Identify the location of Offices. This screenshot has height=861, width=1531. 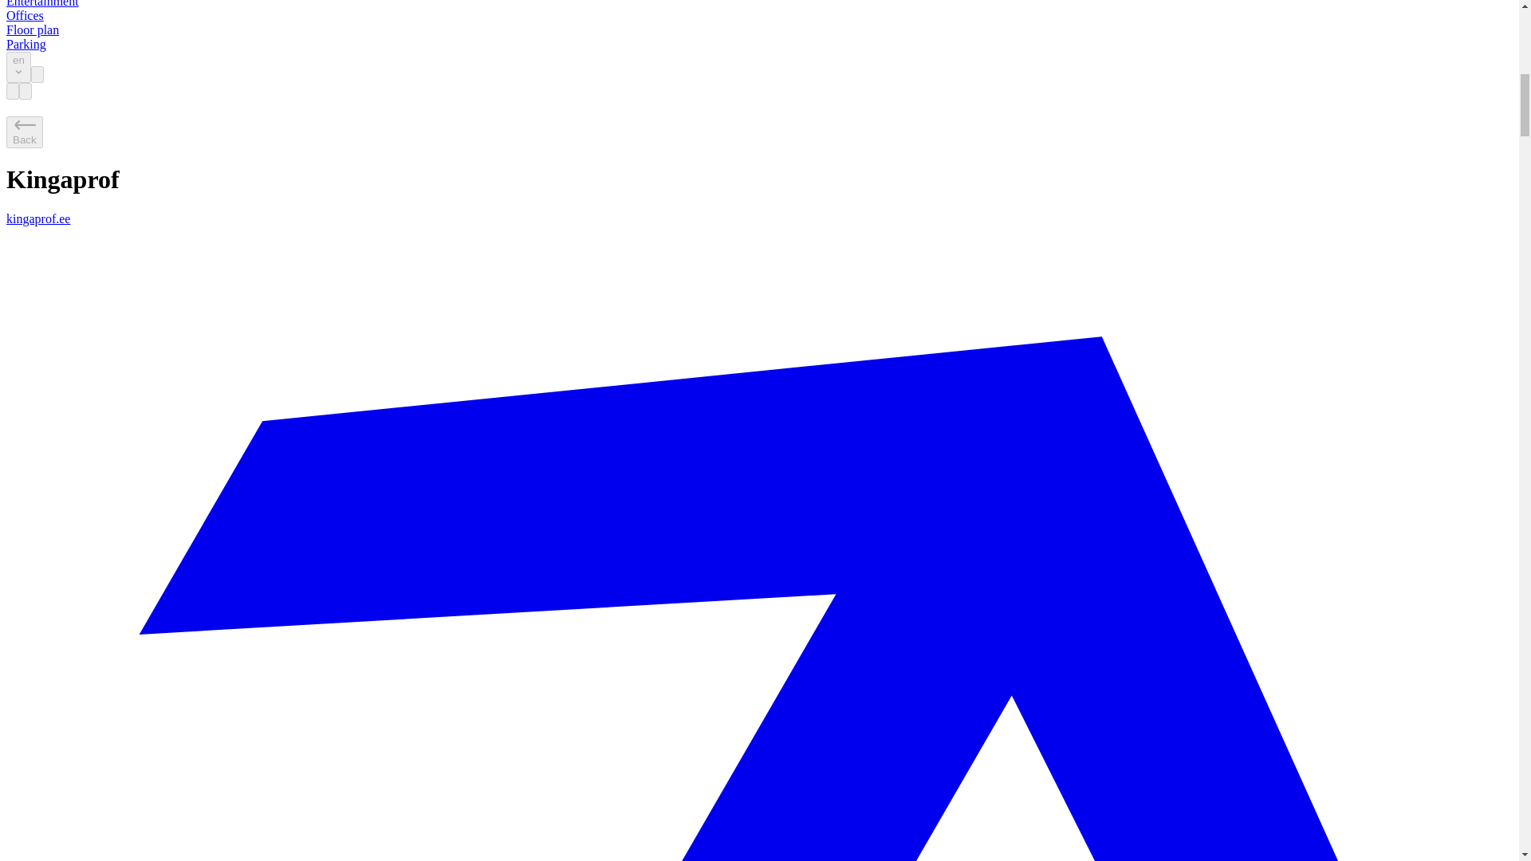
(25, 15).